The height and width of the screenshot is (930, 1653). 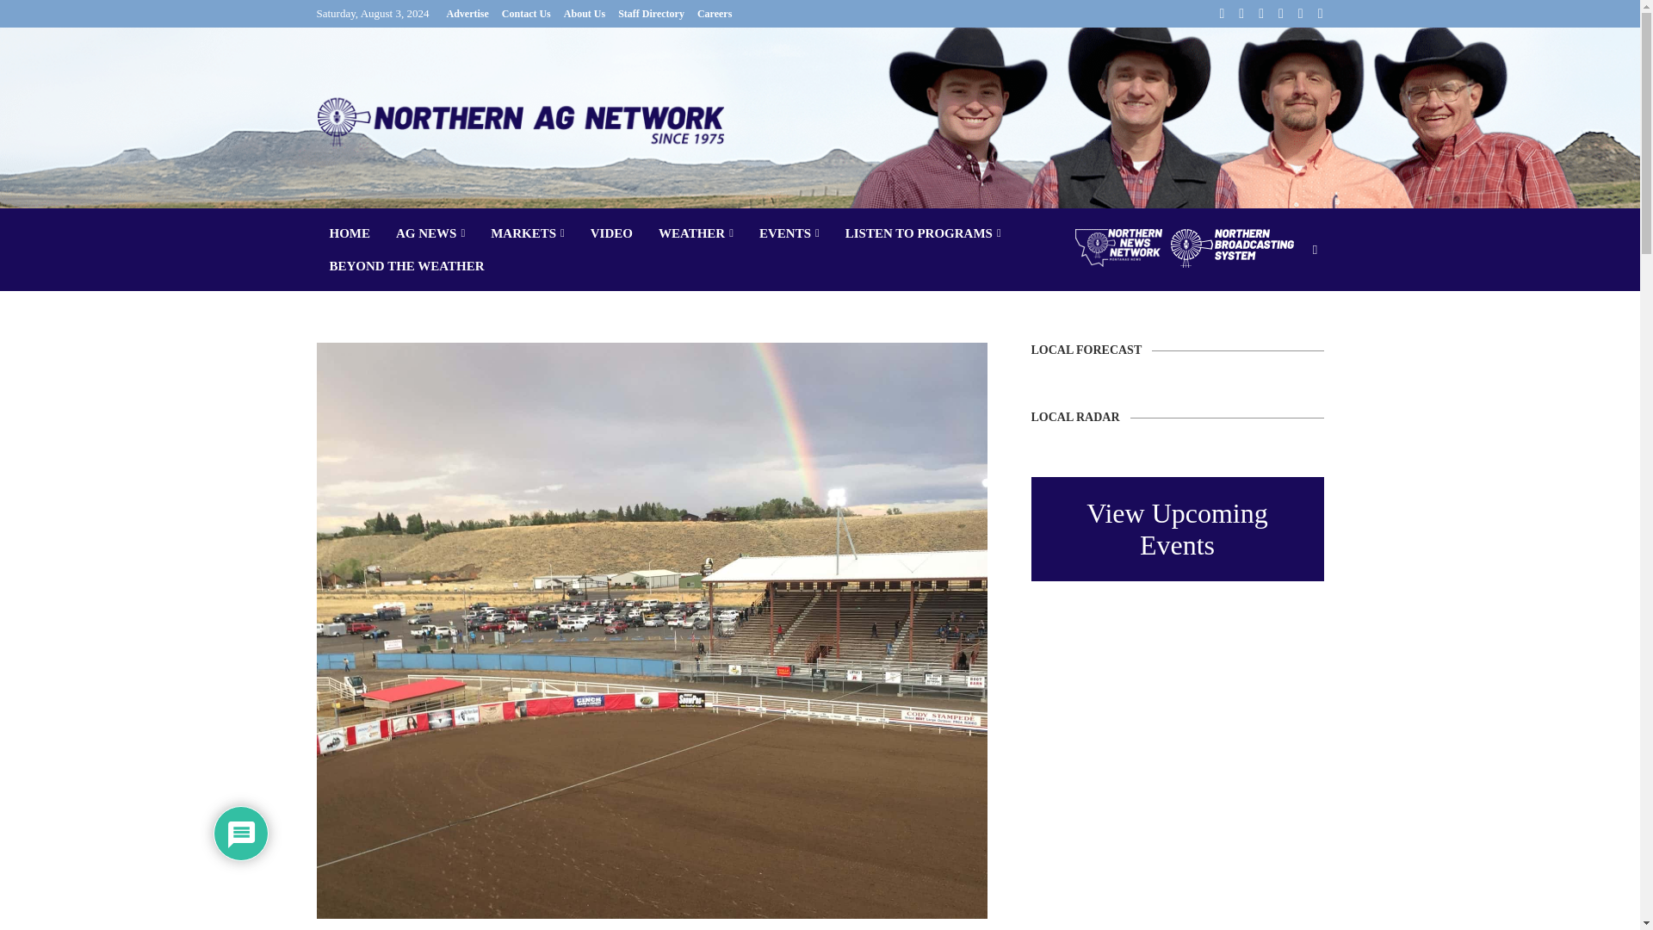 What do you see at coordinates (715, 14) in the screenshot?
I see `Careers` at bounding box center [715, 14].